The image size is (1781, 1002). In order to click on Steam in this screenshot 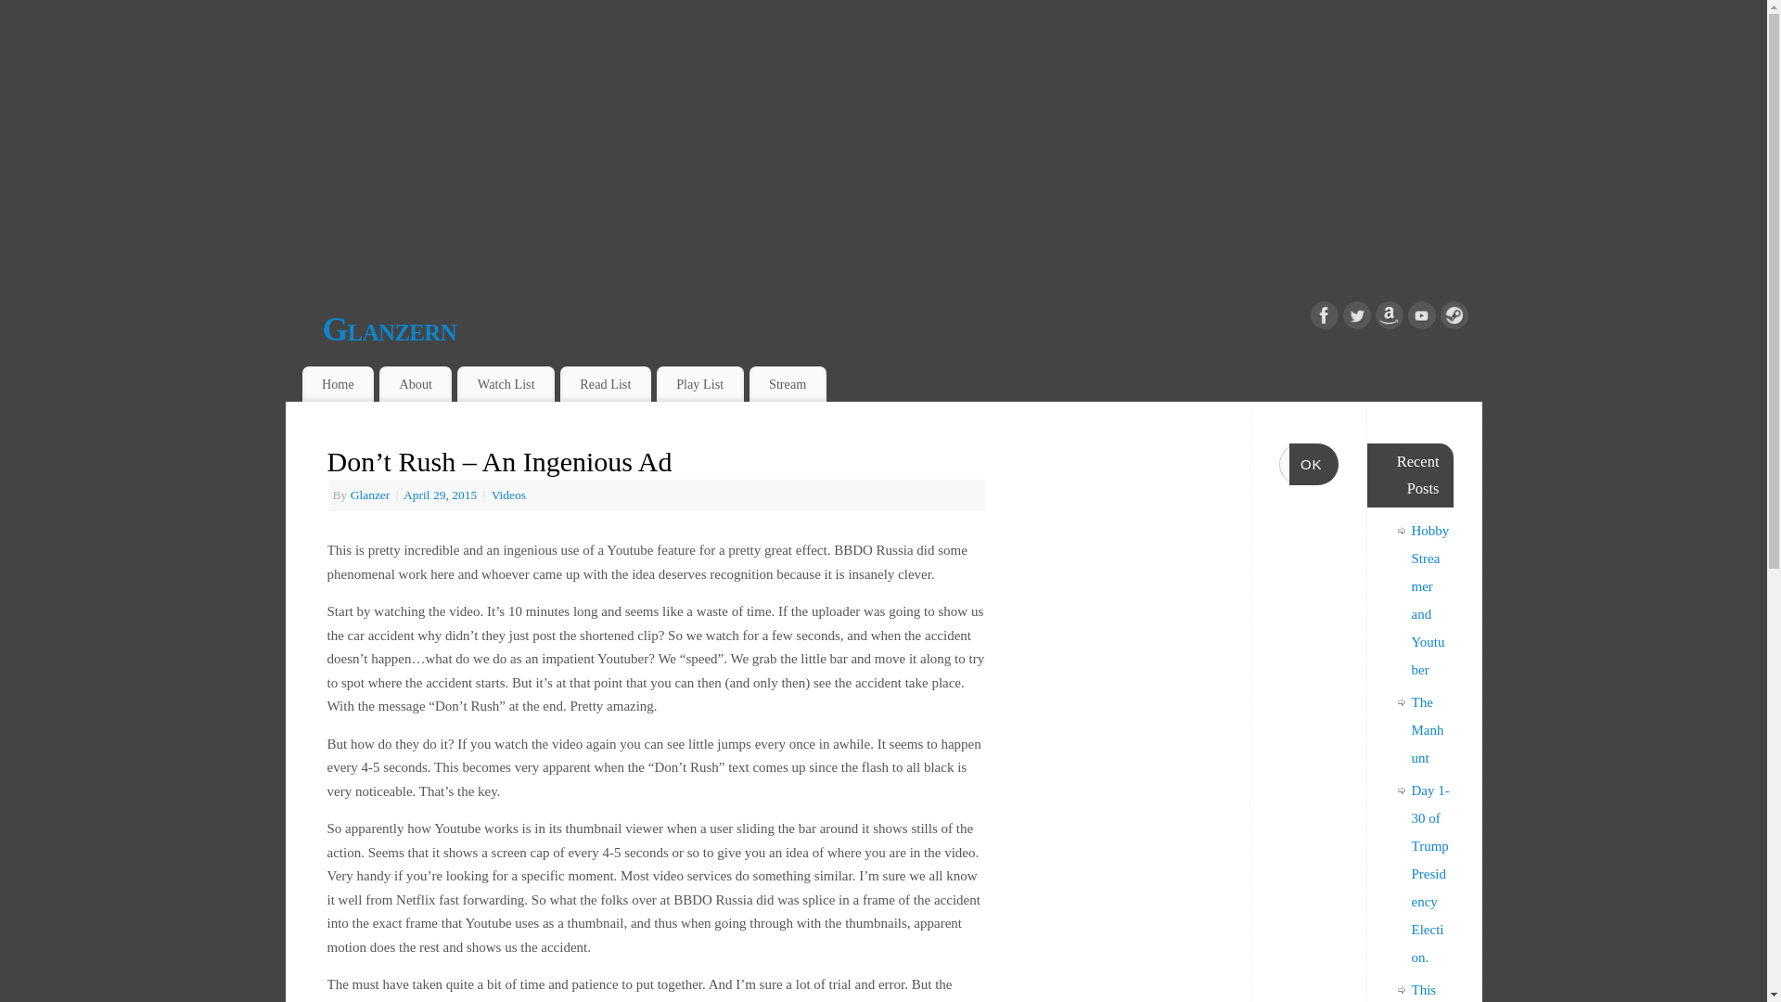, I will do `click(1453, 319)`.